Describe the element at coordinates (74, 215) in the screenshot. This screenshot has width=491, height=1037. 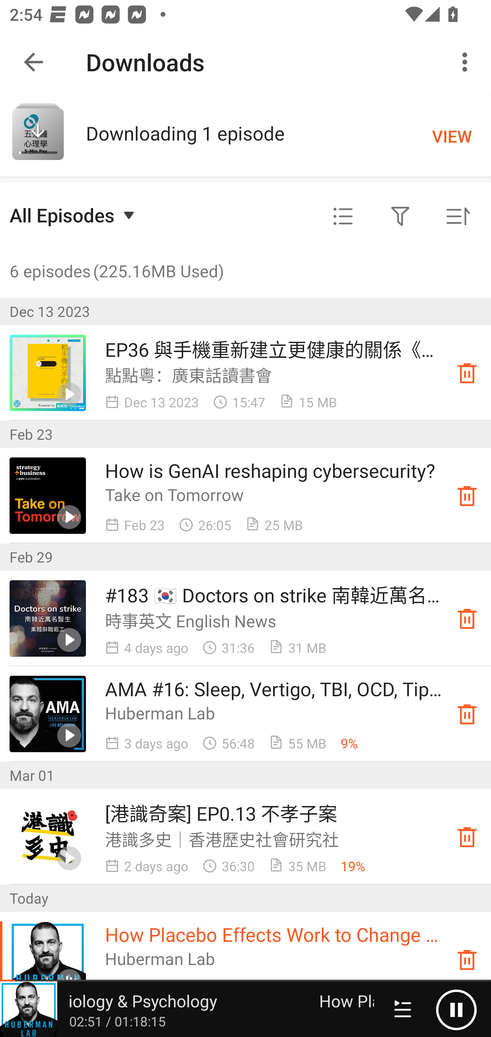
I see `All Episodes` at that location.